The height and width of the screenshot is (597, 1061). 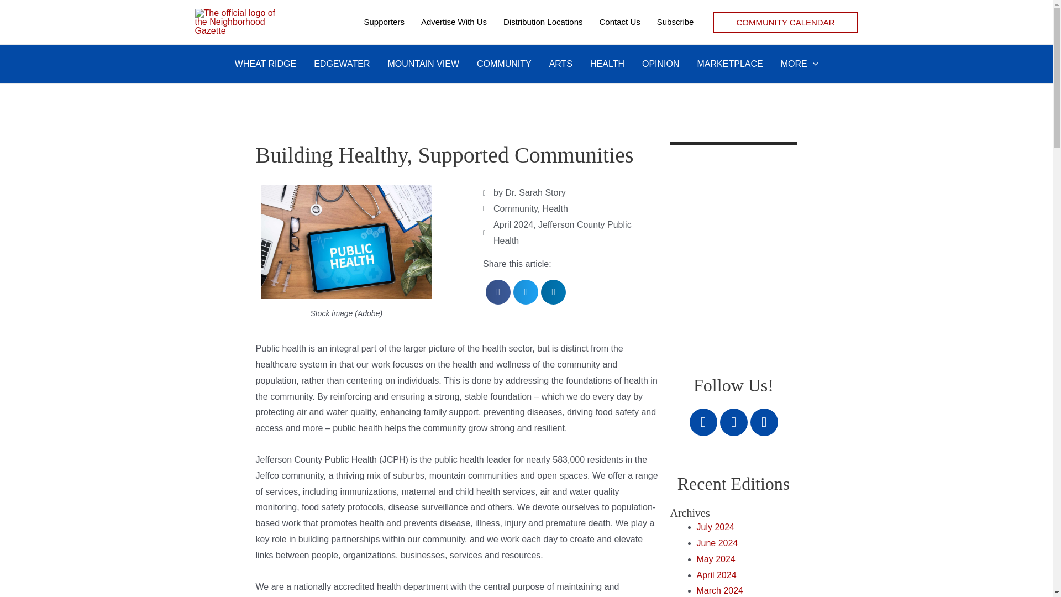 I want to click on Distribution Locations, so click(x=543, y=22).